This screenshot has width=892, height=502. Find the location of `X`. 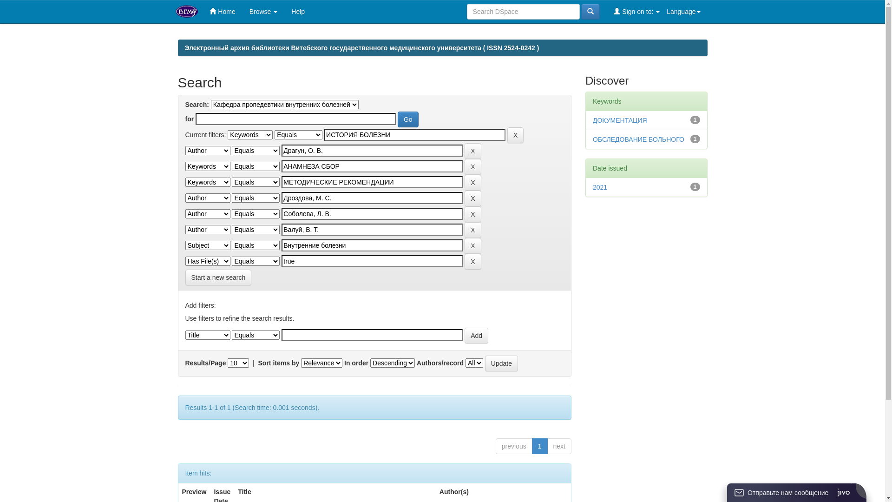

X is located at coordinates (473, 230).